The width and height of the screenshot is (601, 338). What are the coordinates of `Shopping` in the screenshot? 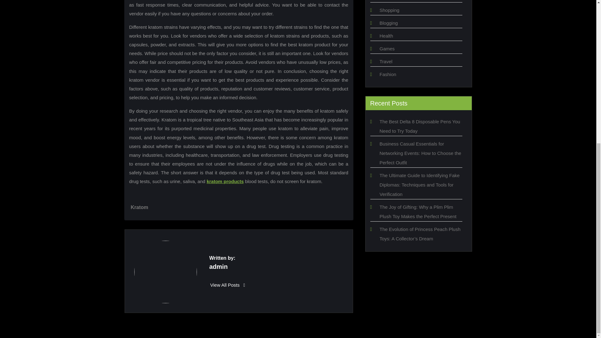 It's located at (389, 10).